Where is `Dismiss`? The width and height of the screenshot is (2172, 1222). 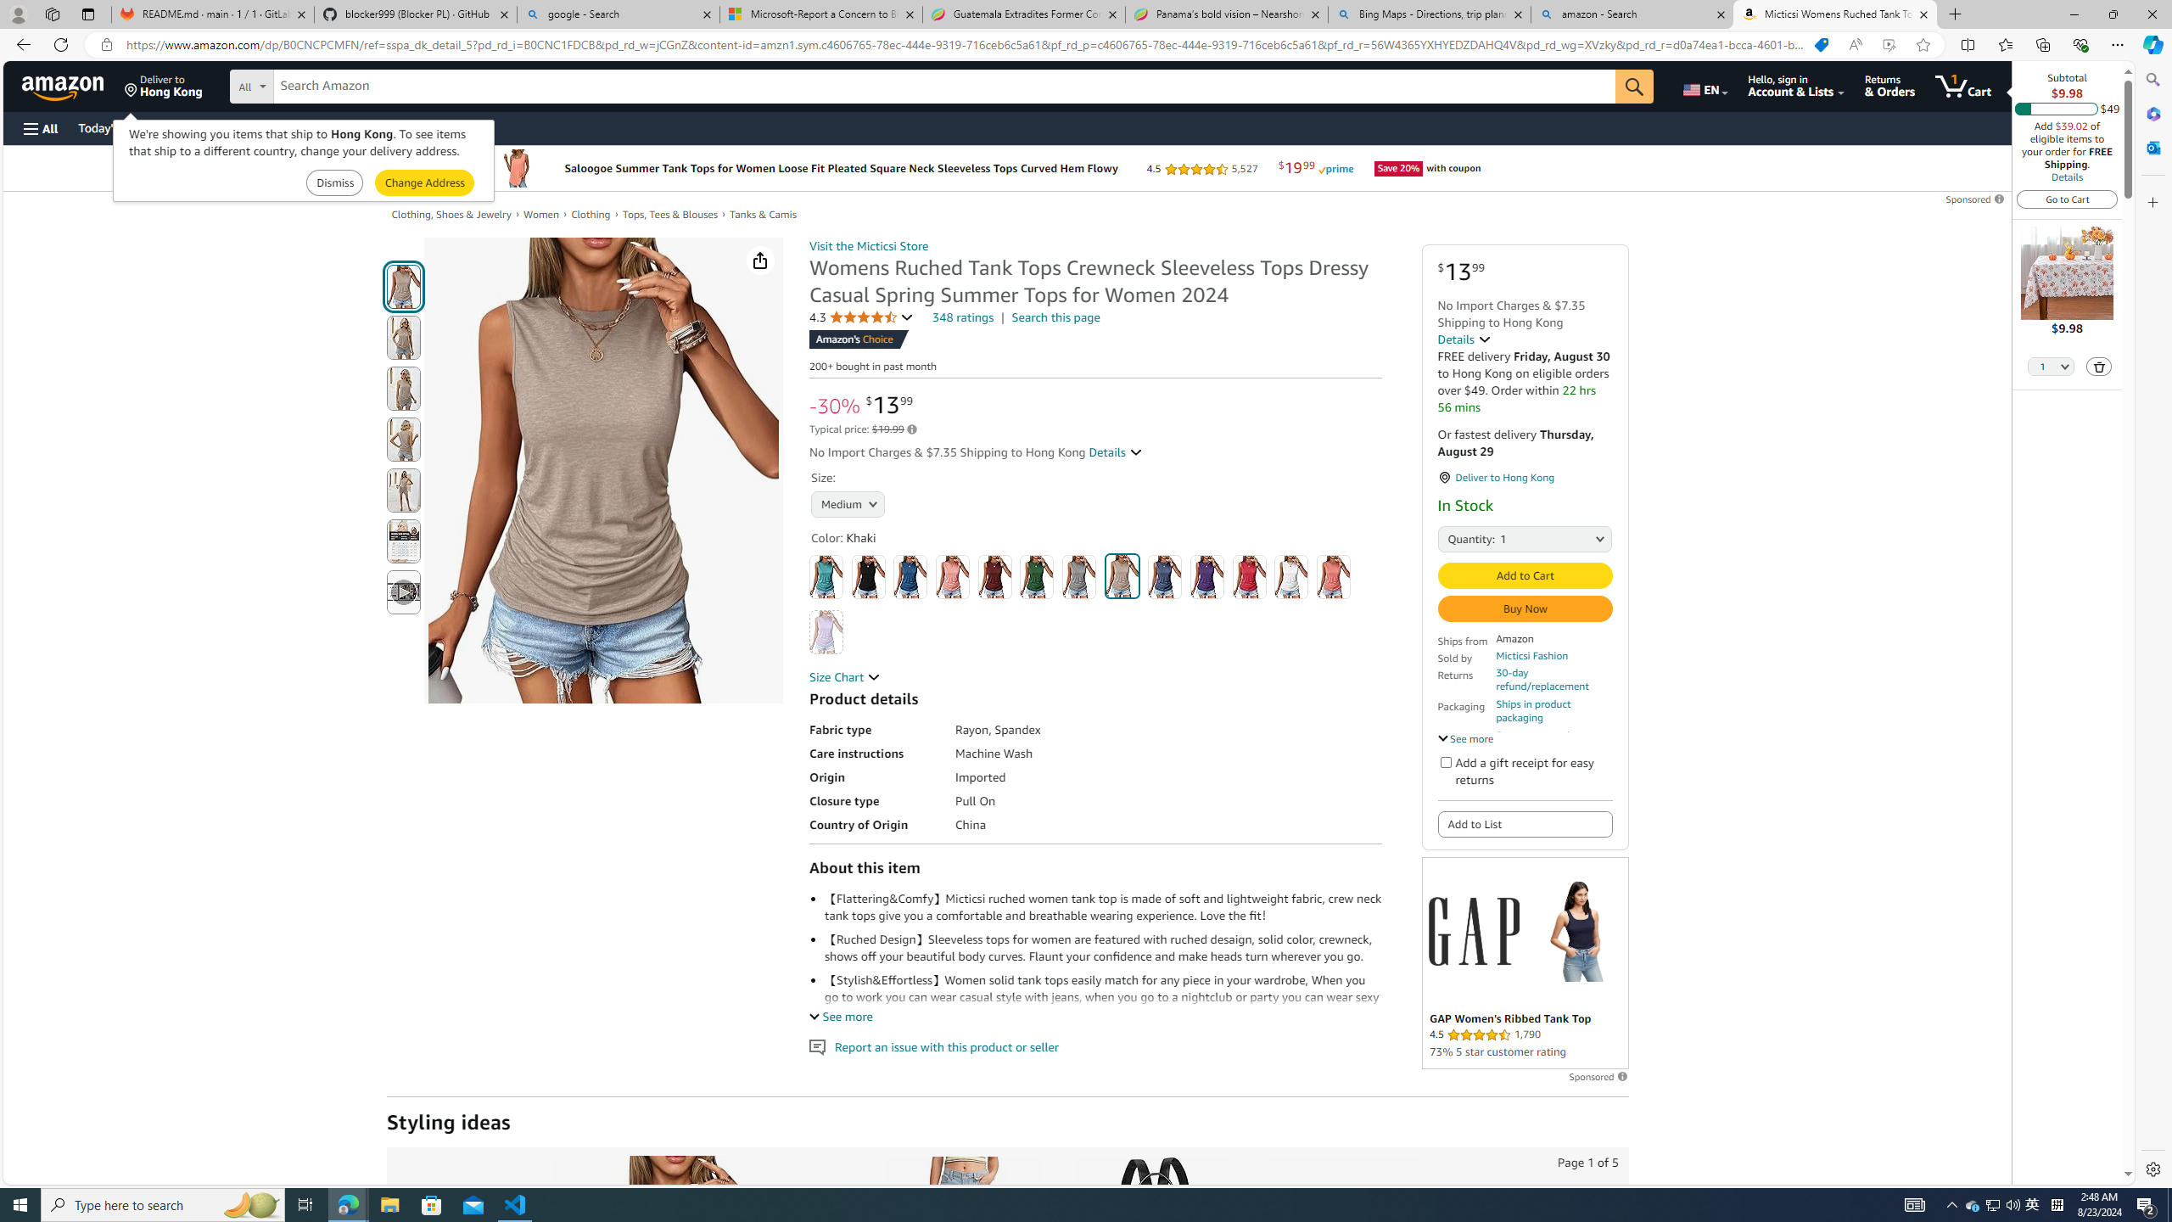 Dismiss is located at coordinates (334, 183).